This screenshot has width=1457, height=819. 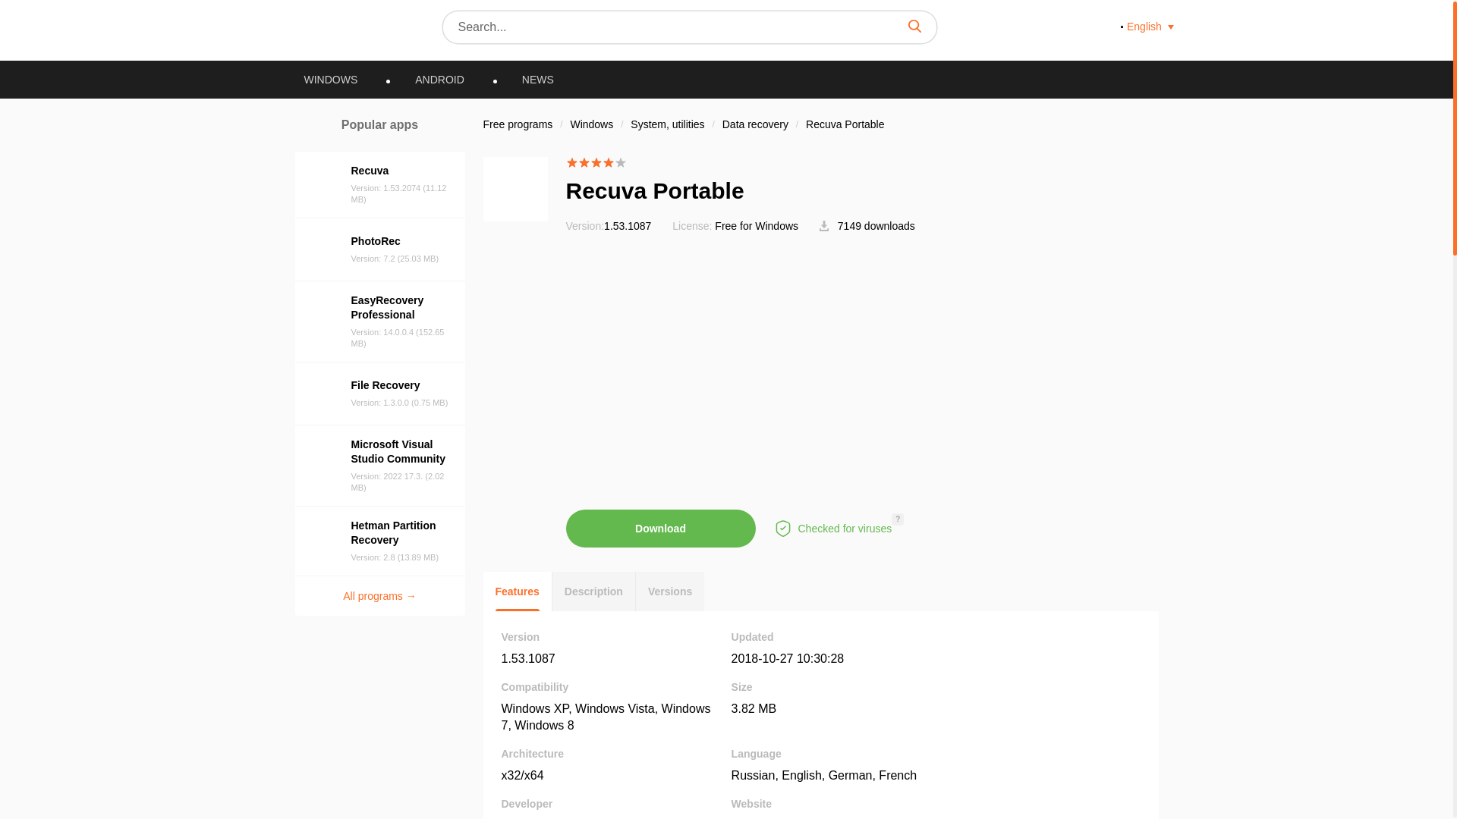 I want to click on Free for Windows, so click(x=757, y=226).